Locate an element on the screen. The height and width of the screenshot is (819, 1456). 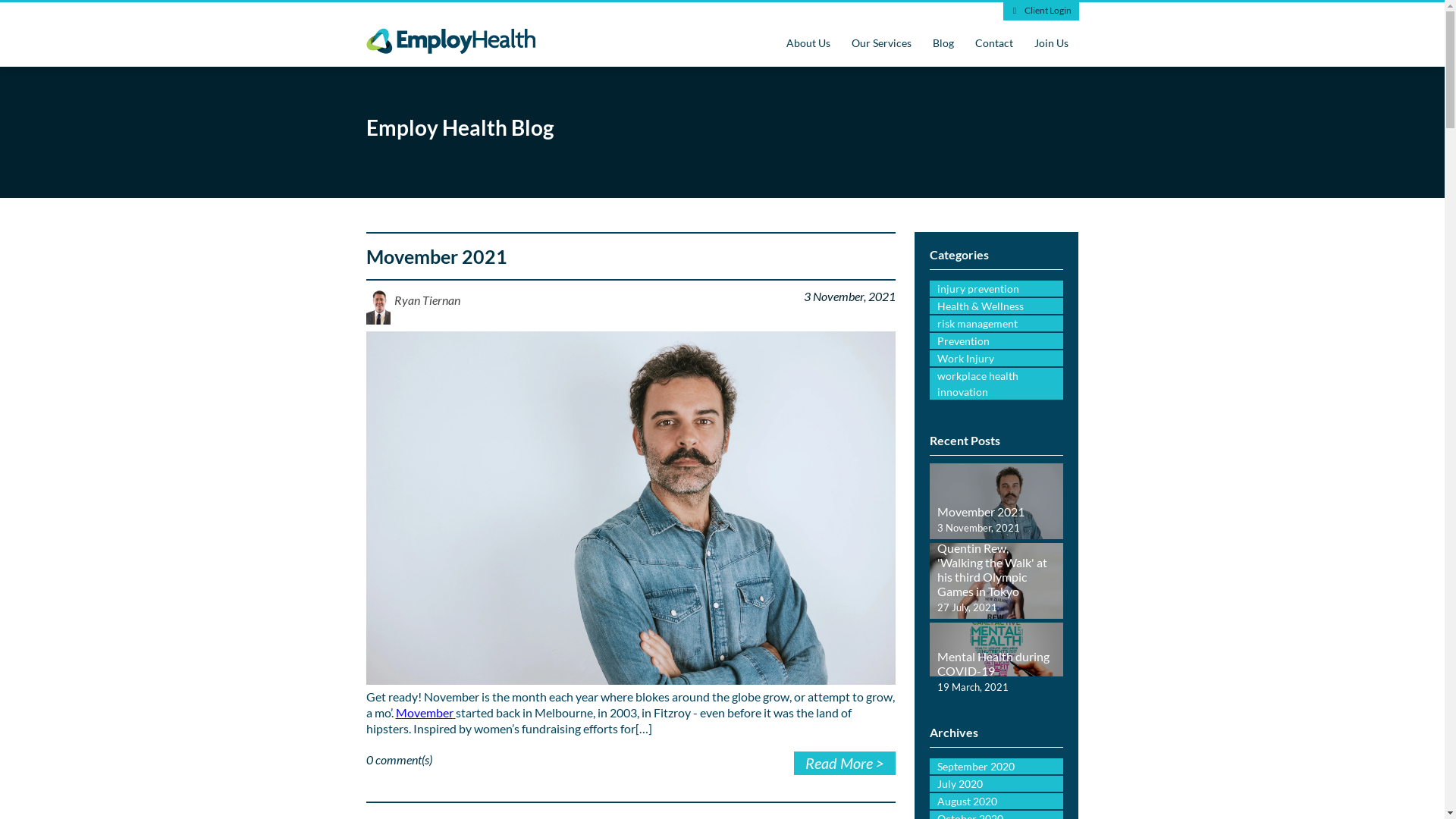
Join Us is located at coordinates (1051, 44).